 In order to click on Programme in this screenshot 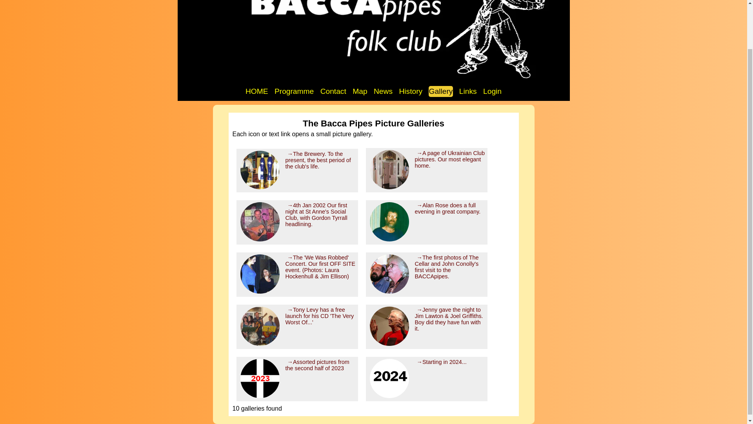, I will do `click(294, 91)`.